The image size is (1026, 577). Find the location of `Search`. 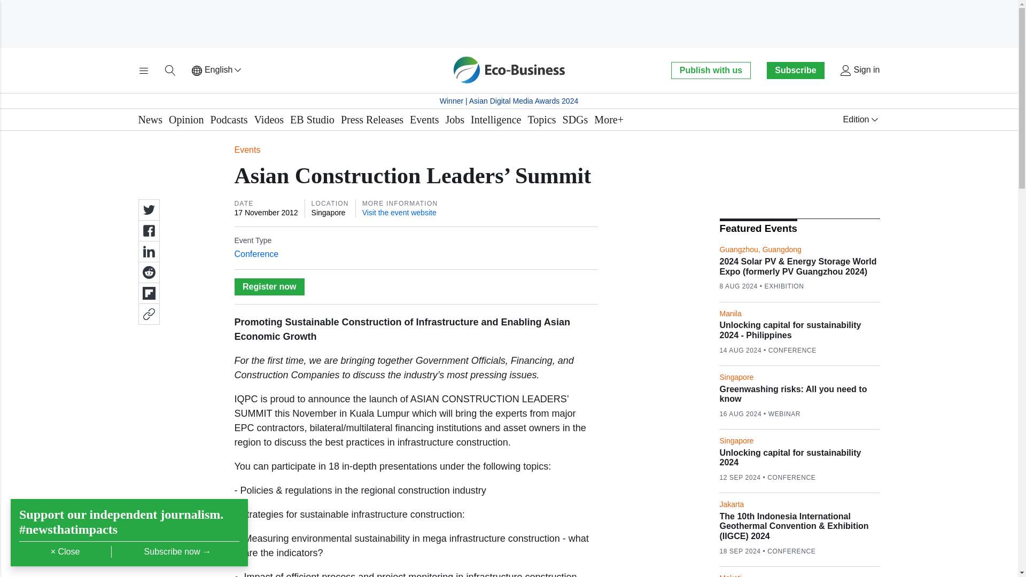

Search is located at coordinates (170, 71).